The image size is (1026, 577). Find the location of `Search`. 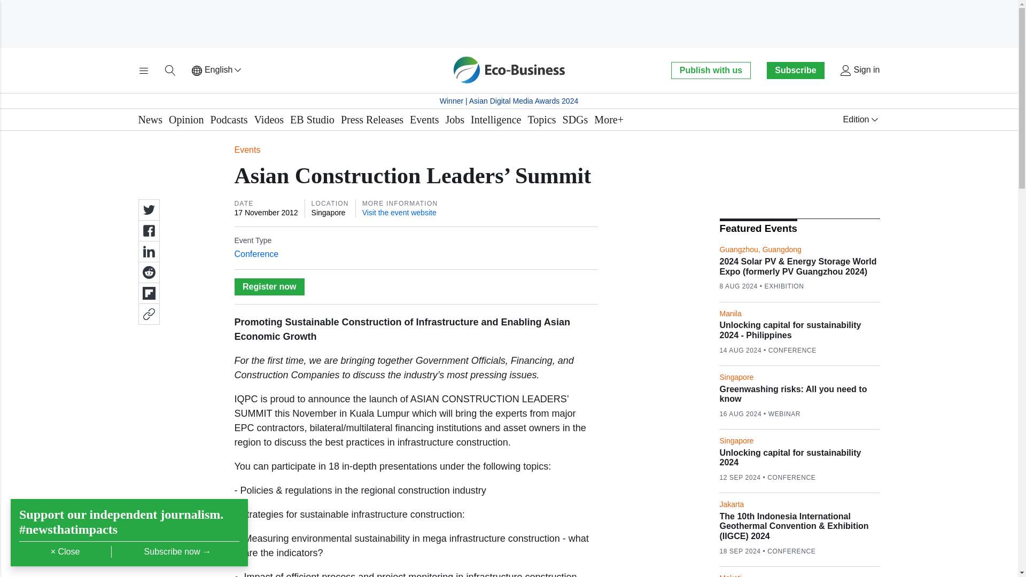

Search is located at coordinates (170, 71).